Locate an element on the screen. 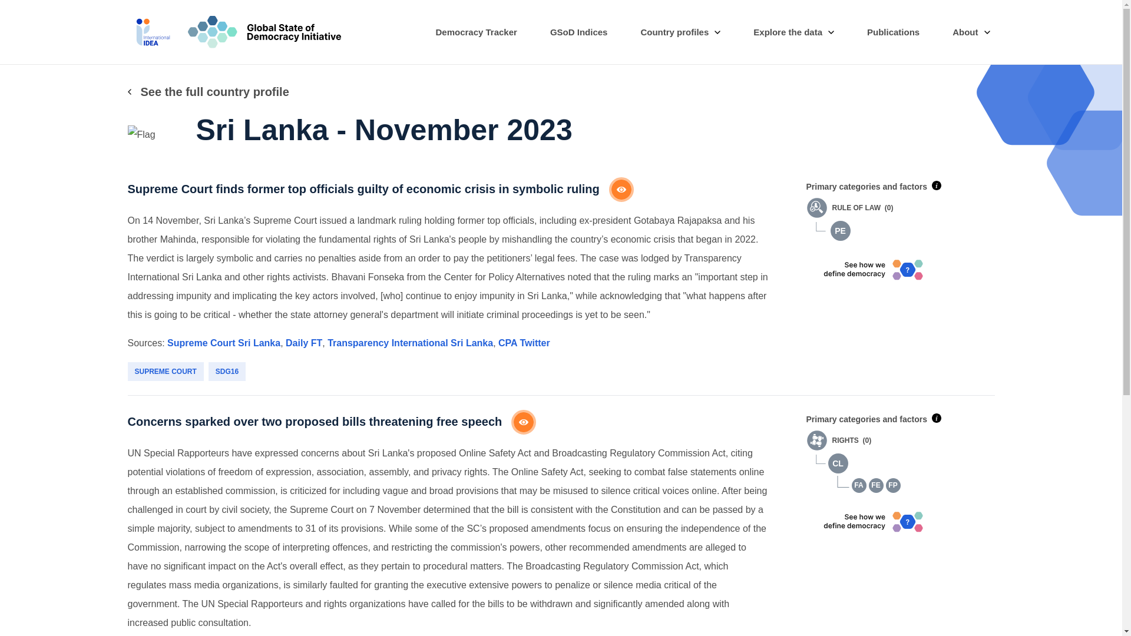 This screenshot has width=1131, height=636. Democracy Tracker is located at coordinates (476, 33).